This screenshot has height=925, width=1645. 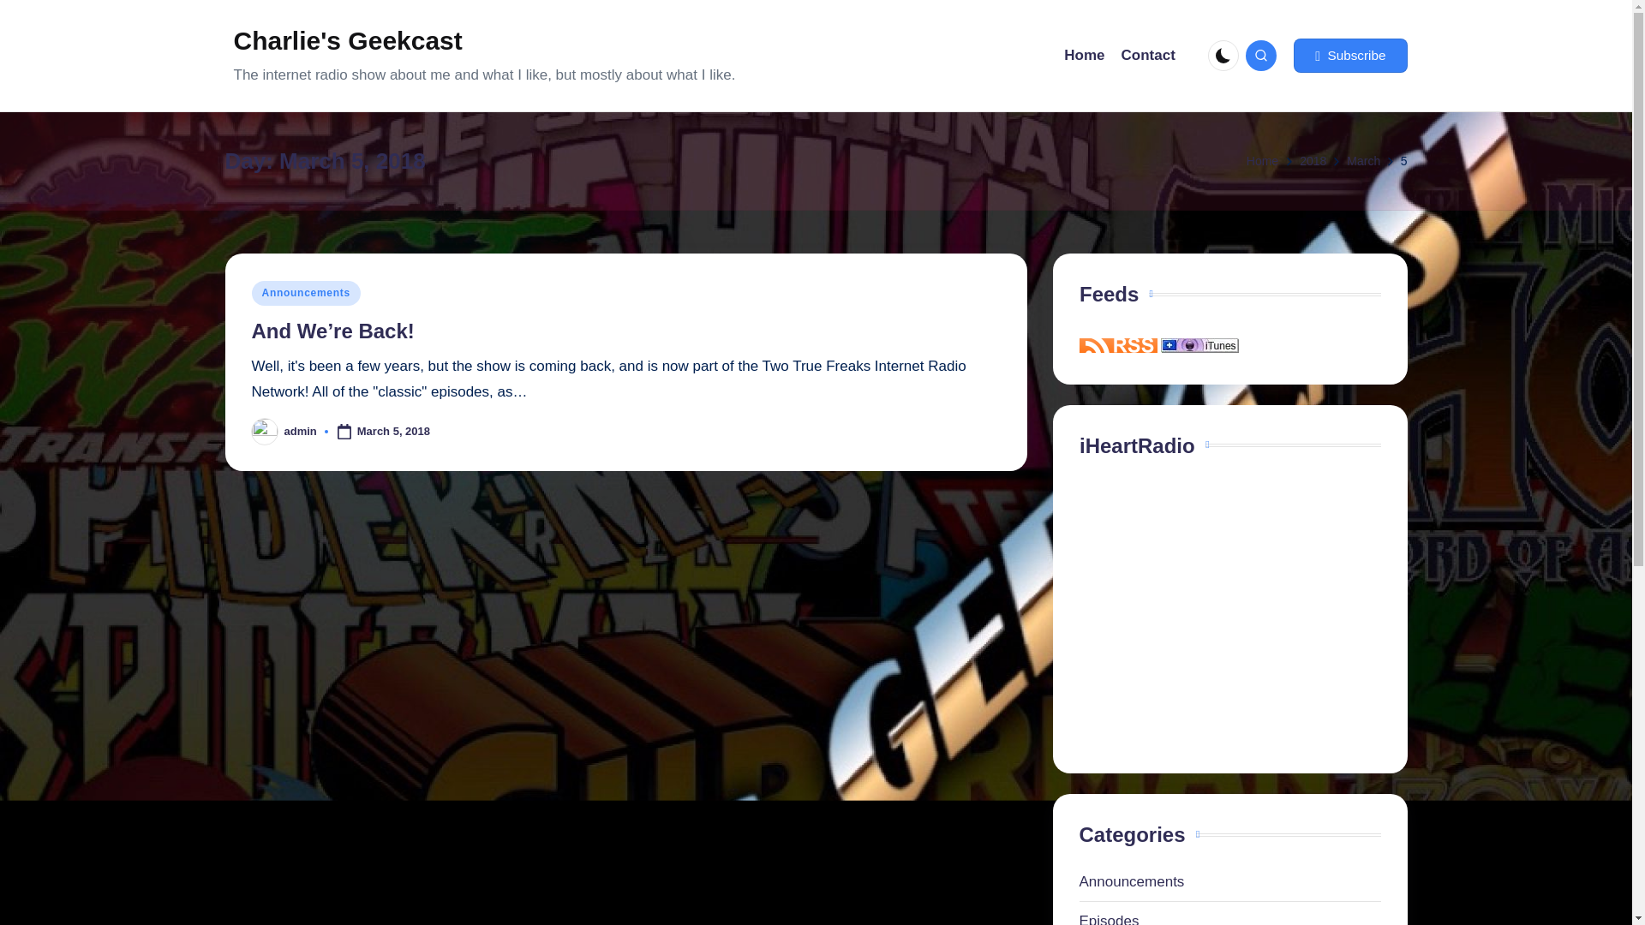 I want to click on Announcements, so click(x=1230, y=882).